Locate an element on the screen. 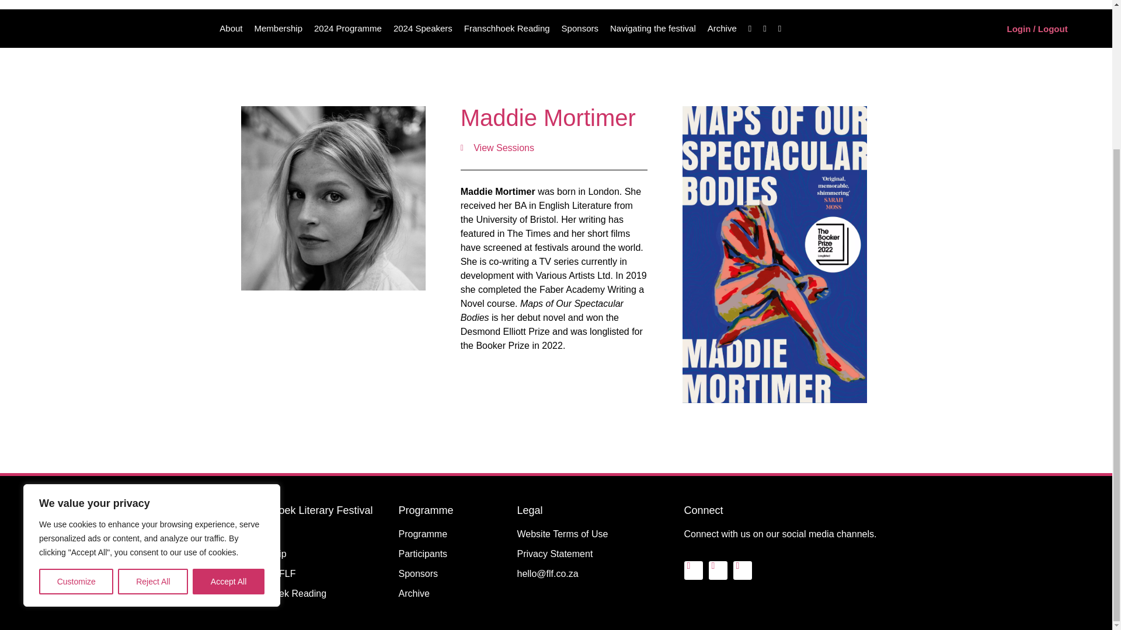  Archive is located at coordinates (722, 28).